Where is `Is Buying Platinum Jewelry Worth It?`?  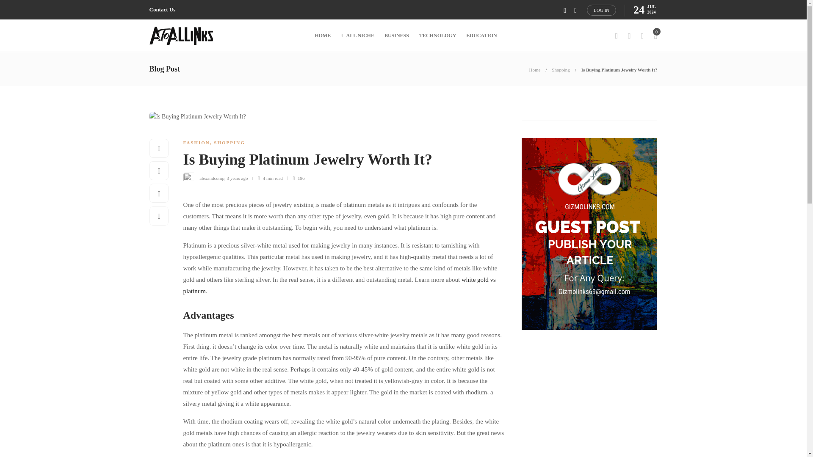
Is Buying Platinum Jewelry Worth It? is located at coordinates (619, 69).